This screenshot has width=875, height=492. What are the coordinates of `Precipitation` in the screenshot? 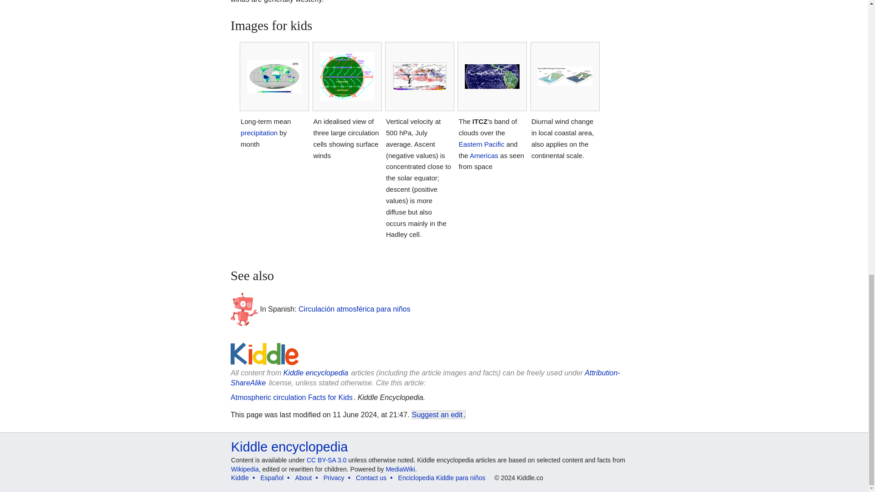 It's located at (259, 133).